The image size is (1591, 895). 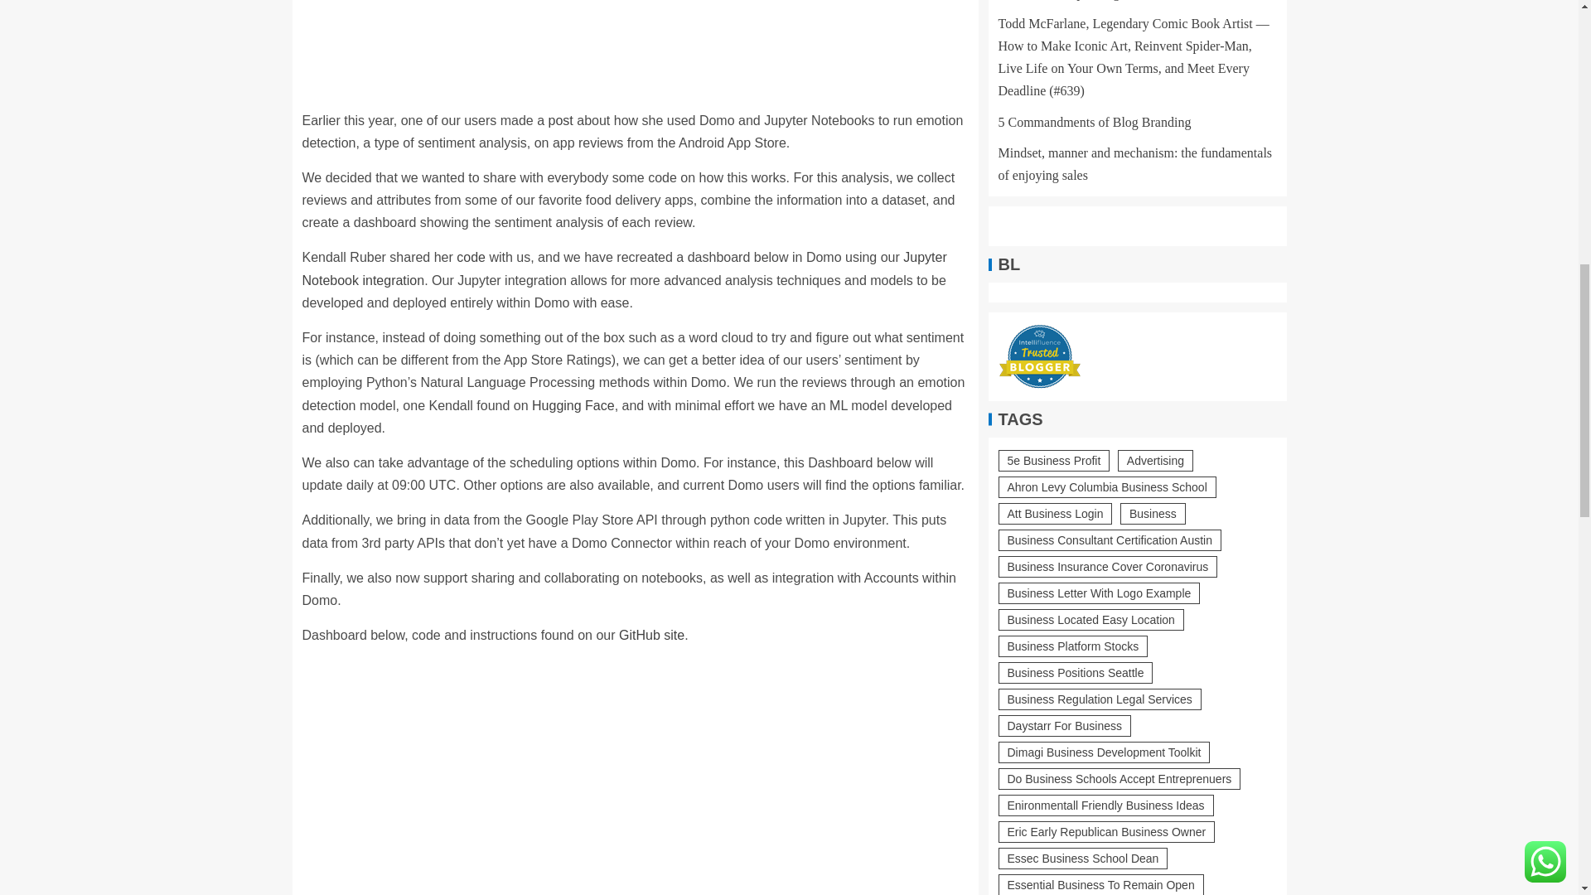 What do you see at coordinates (624, 268) in the screenshot?
I see `Jupyter Notebook integration` at bounding box center [624, 268].